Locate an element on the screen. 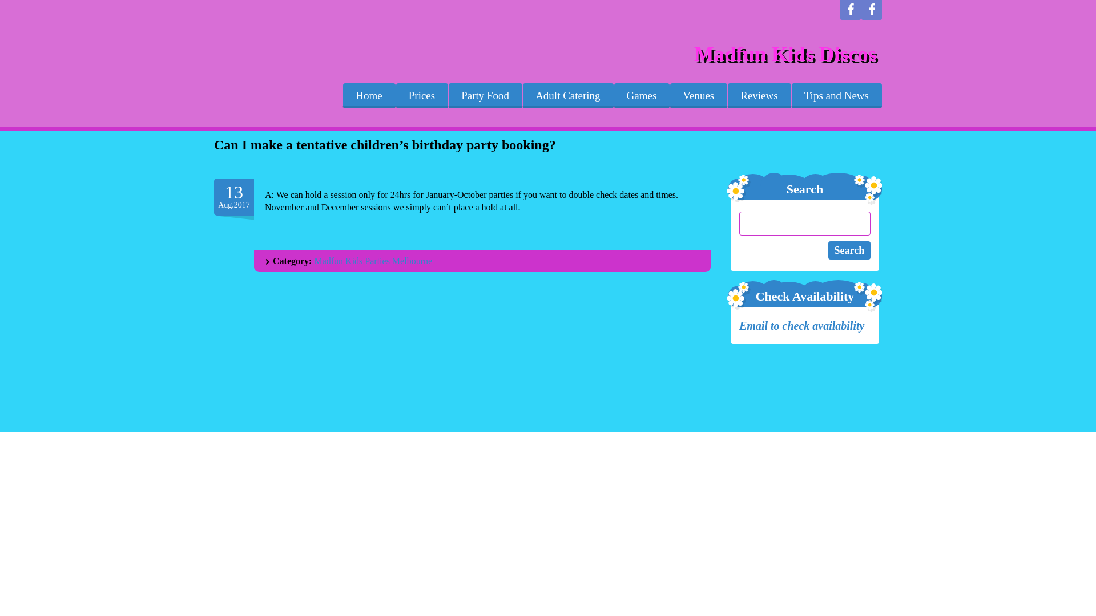 The image size is (1096, 616). Party Food is located at coordinates (485, 96).